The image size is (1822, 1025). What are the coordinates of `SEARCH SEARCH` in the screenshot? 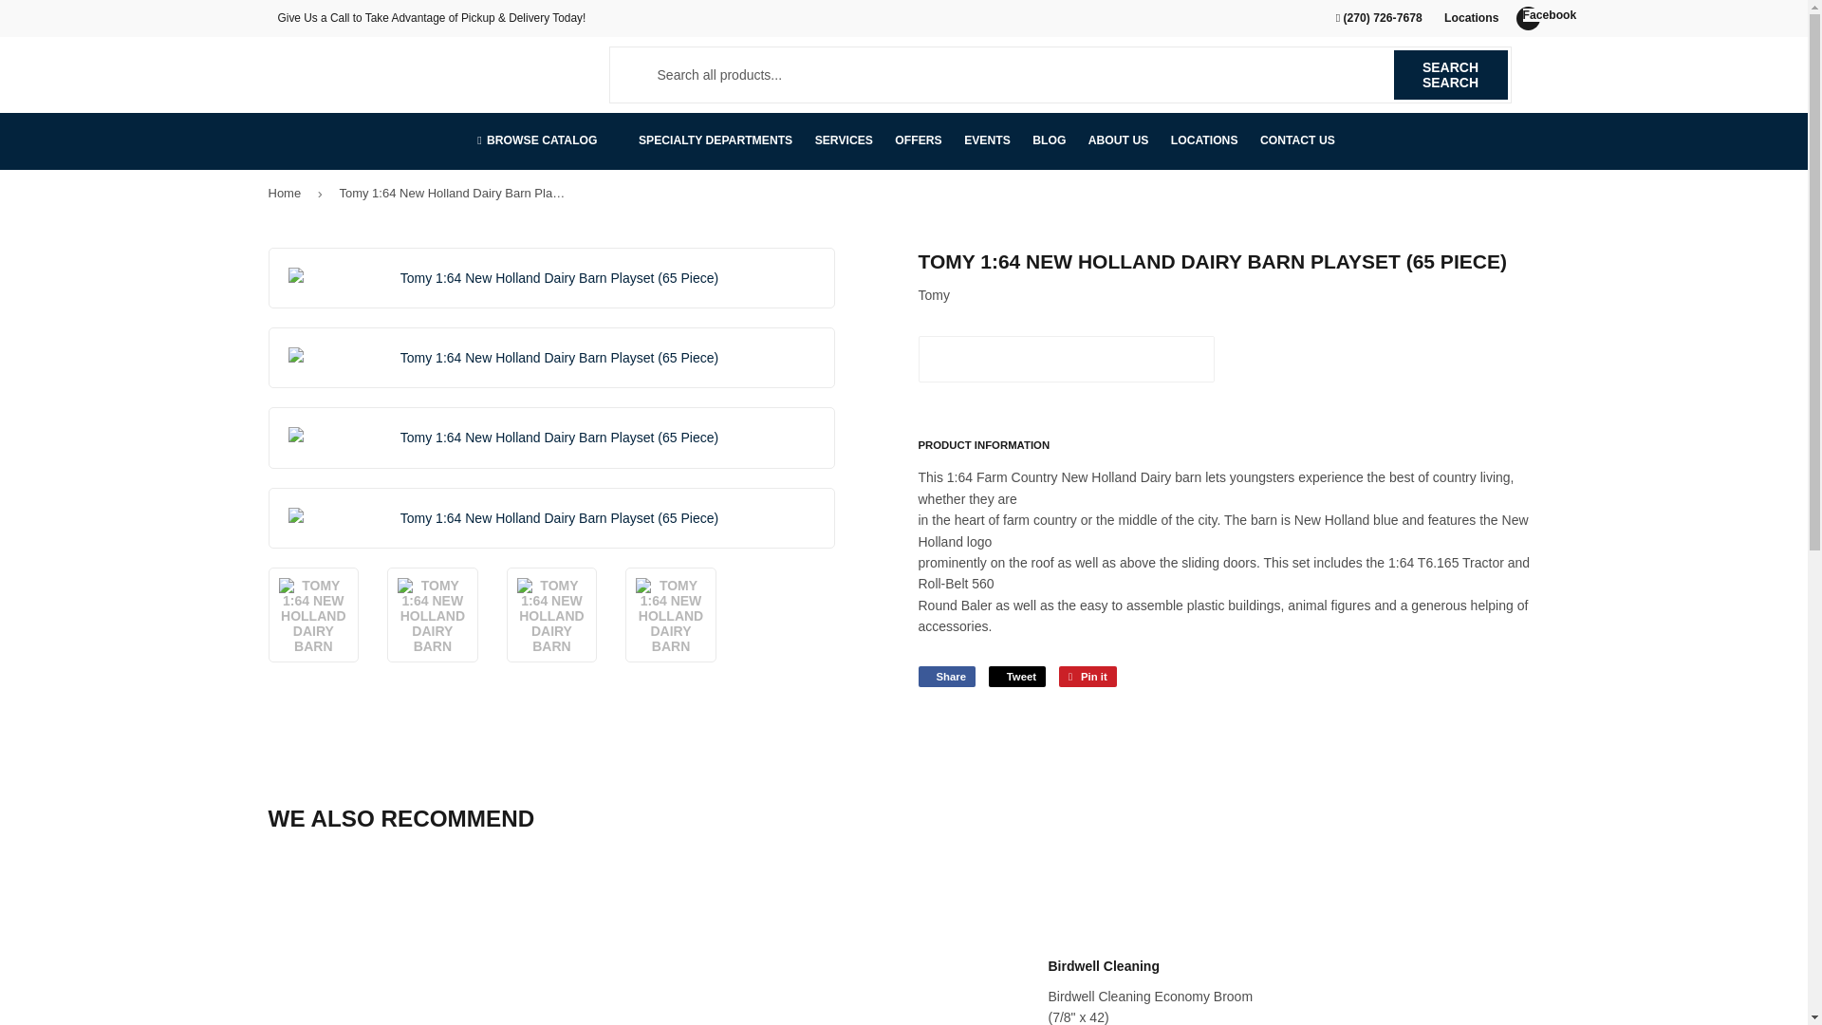 It's located at (1450, 74).